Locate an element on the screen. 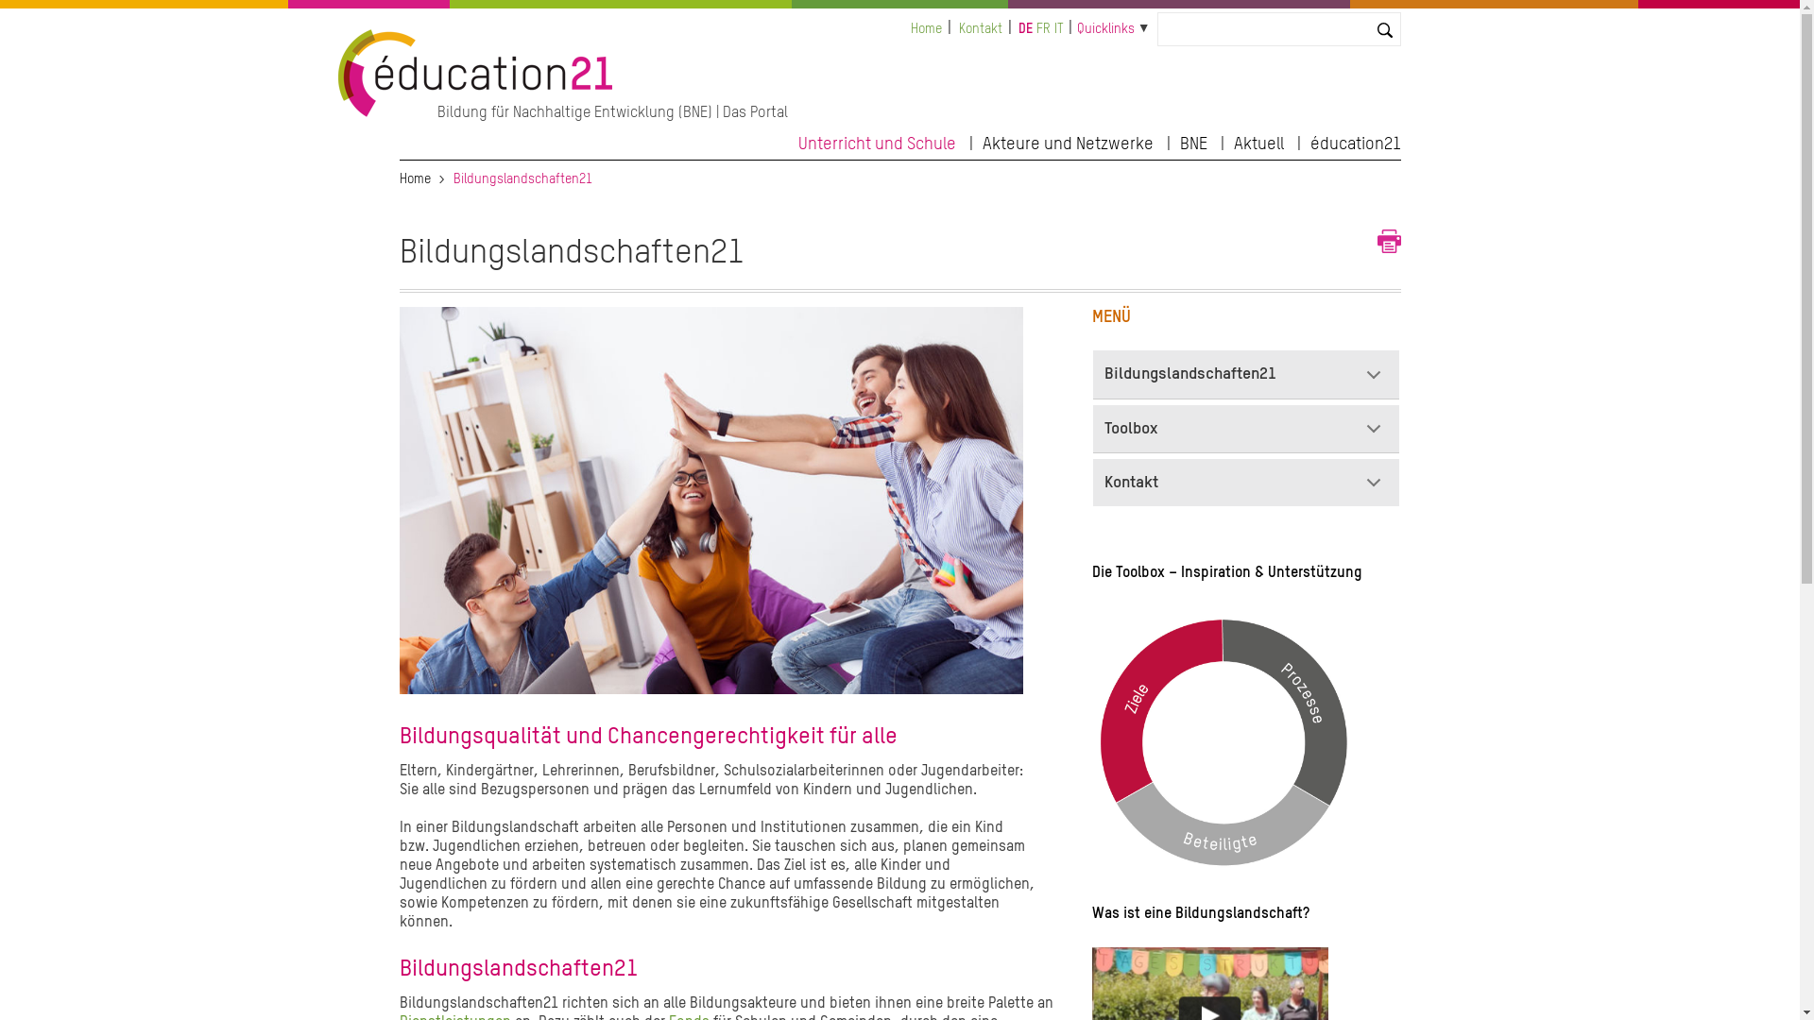  IT is located at coordinates (1059, 29).